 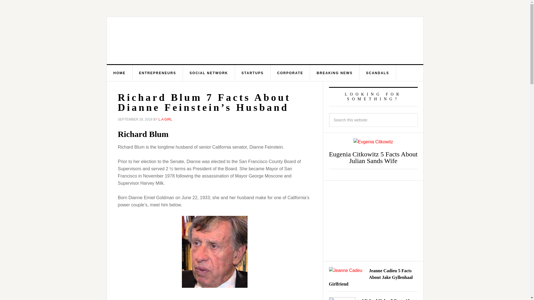 What do you see at coordinates (370, 277) in the screenshot?
I see `Jeanne Cadieu 5 Facts About Jake Gyllenhaal Girlfriend` at bounding box center [370, 277].